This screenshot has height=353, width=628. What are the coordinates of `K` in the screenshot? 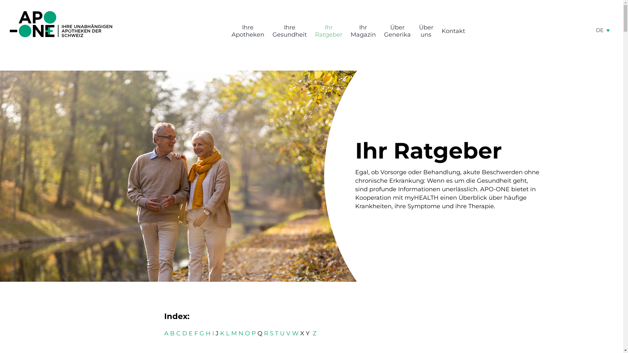 It's located at (222, 333).